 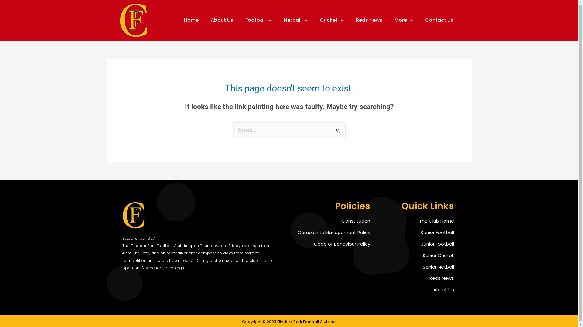 I want to click on About Us, so click(x=415, y=290).